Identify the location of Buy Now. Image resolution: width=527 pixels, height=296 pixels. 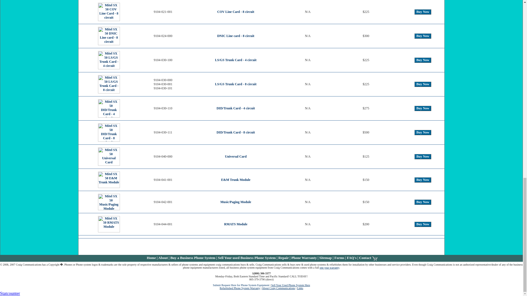
(423, 156).